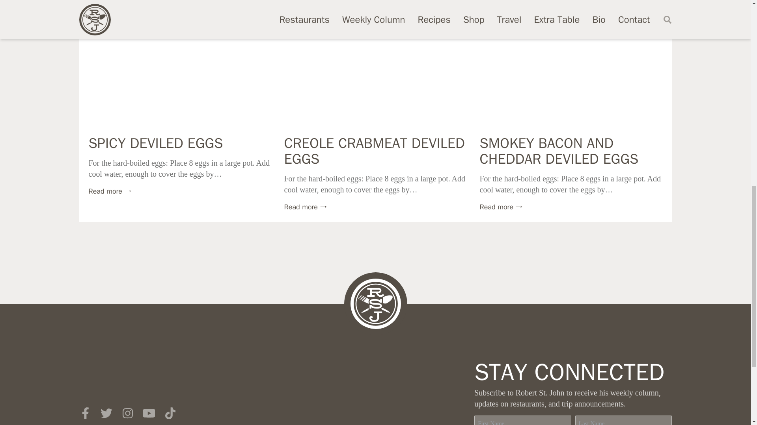  What do you see at coordinates (170, 413) in the screenshot?
I see `TikTok` at bounding box center [170, 413].